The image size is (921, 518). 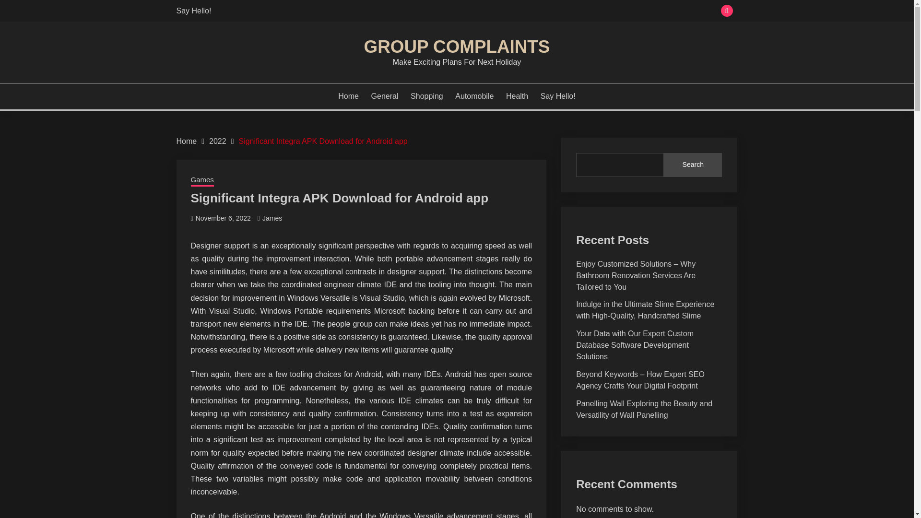 What do you see at coordinates (457, 46) in the screenshot?
I see `GROUP COMPLAINTS` at bounding box center [457, 46].